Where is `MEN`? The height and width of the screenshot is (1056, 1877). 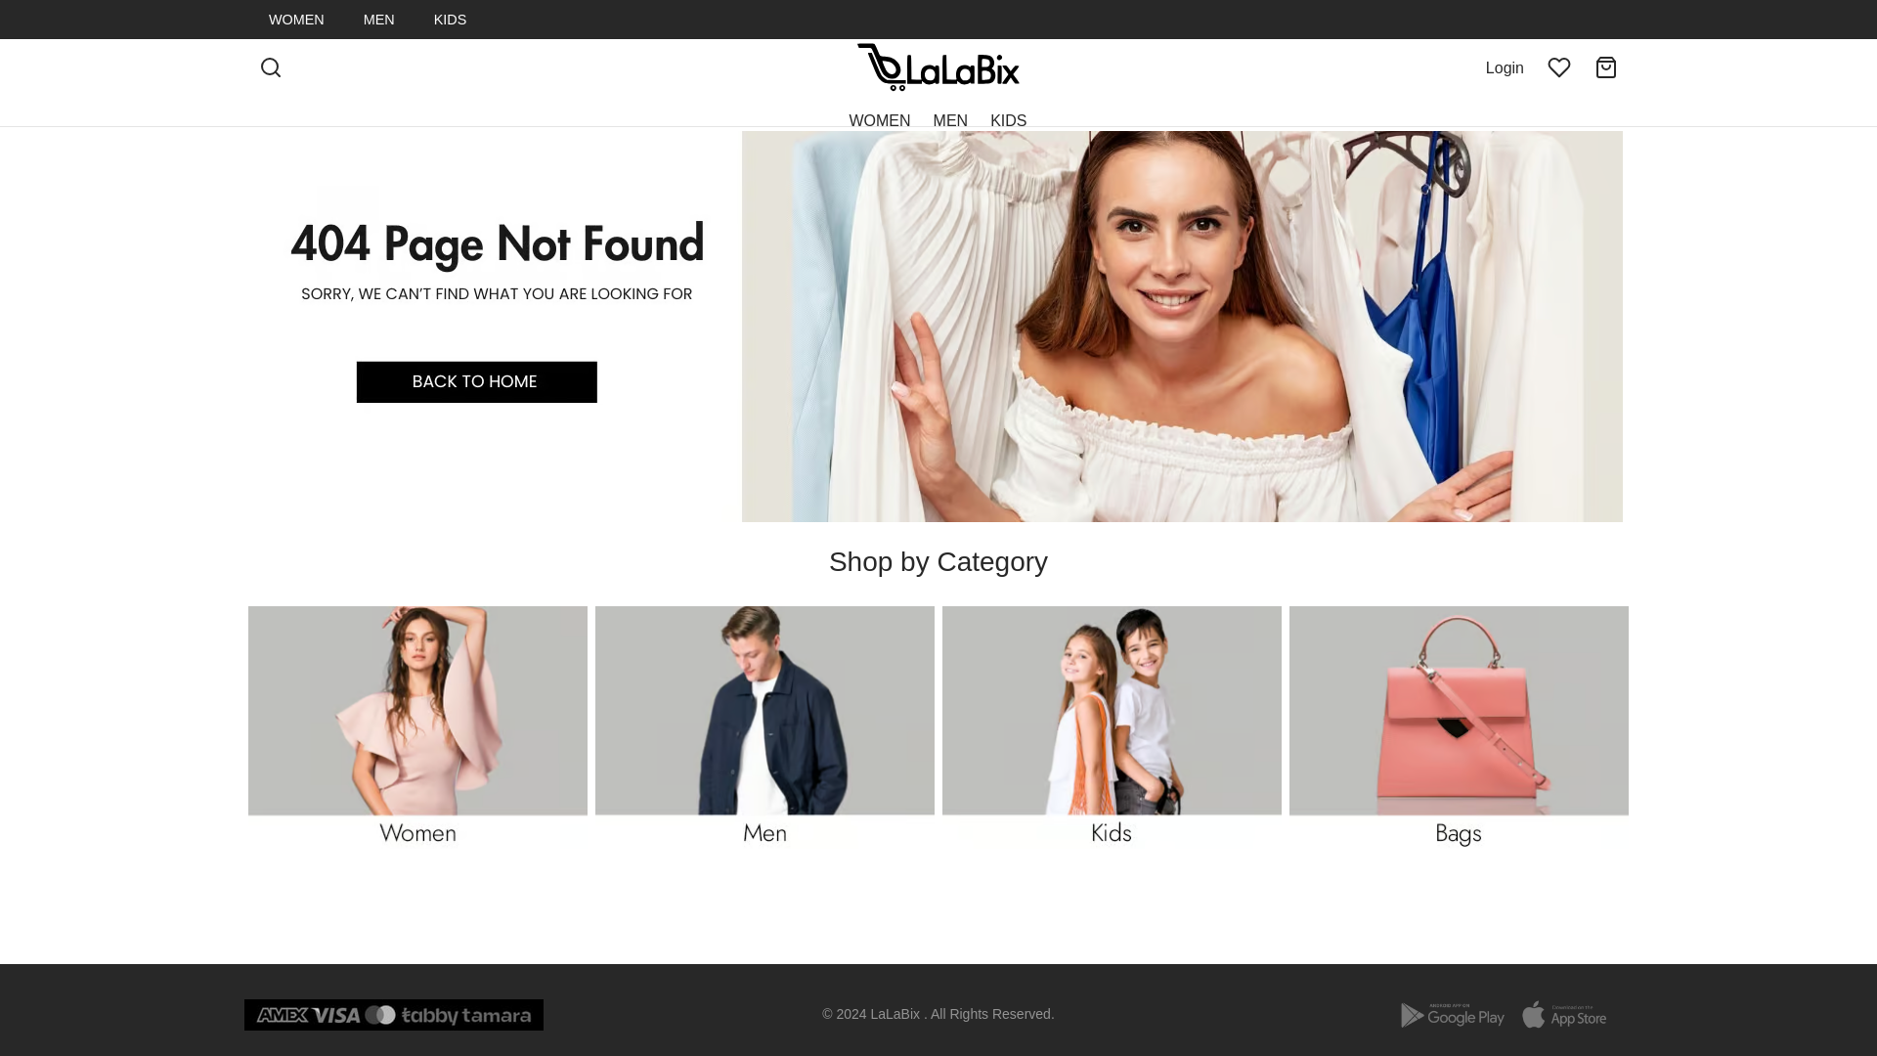
MEN is located at coordinates (950, 119).